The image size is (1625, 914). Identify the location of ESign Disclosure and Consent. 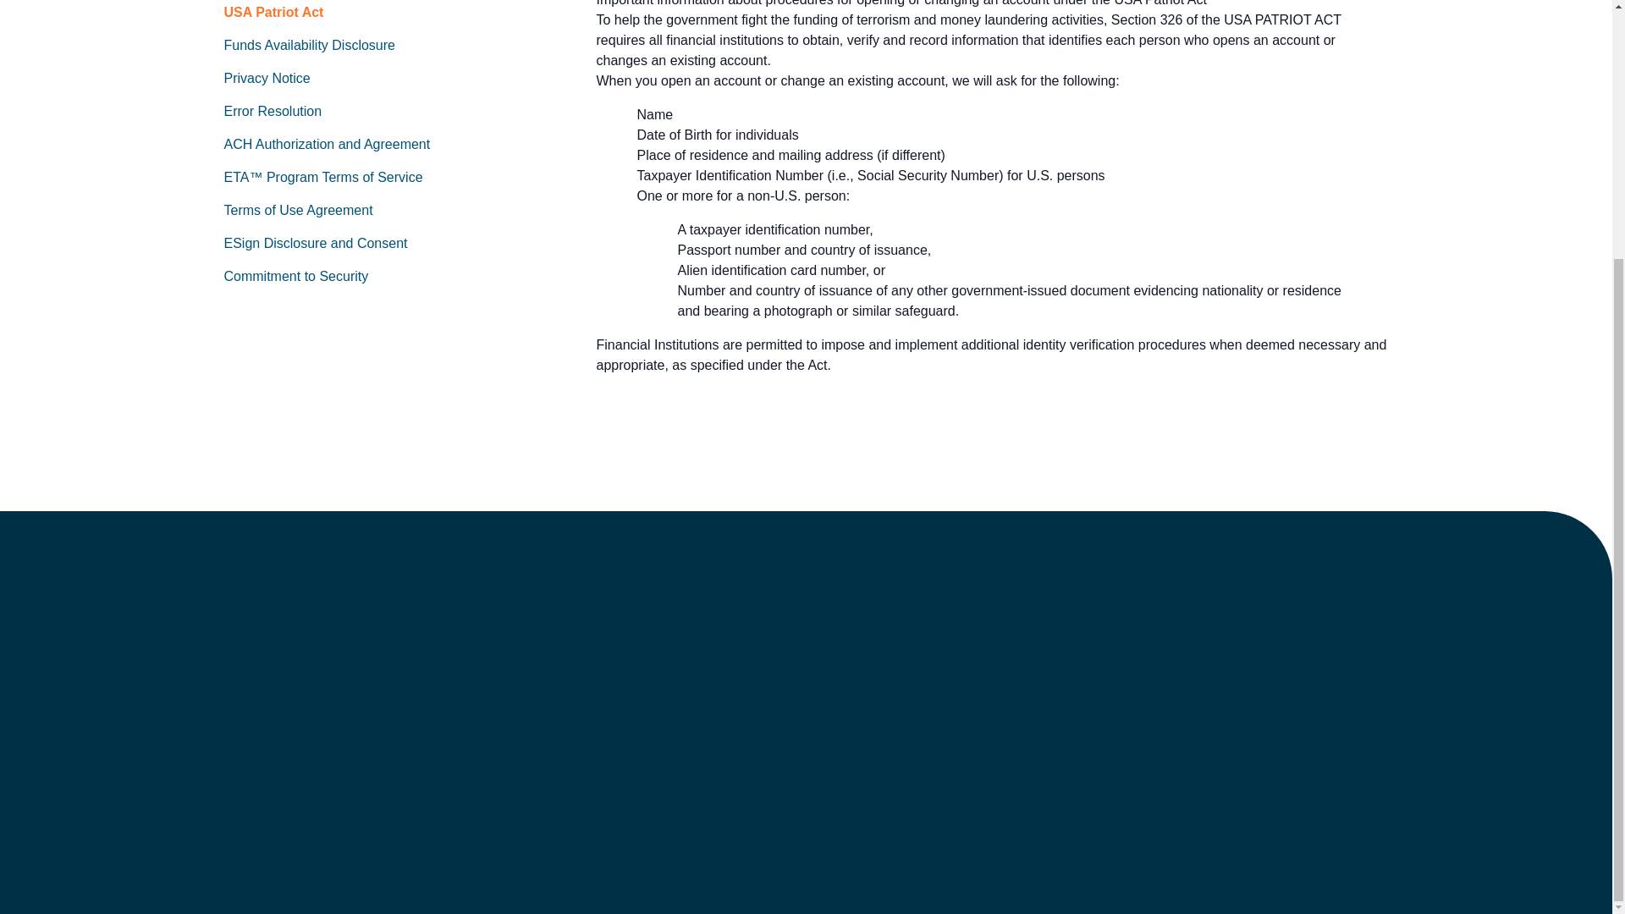
(315, 242).